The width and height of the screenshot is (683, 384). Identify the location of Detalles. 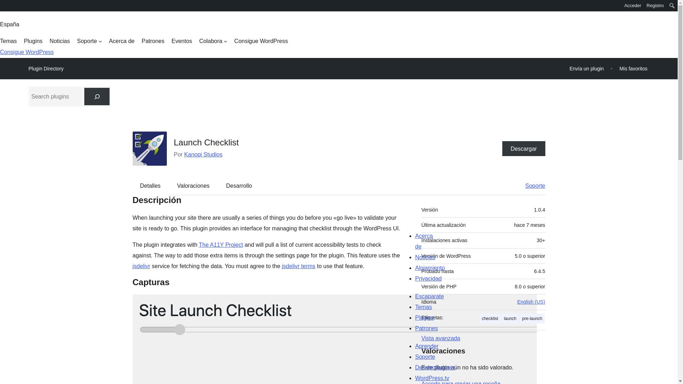
(150, 185).